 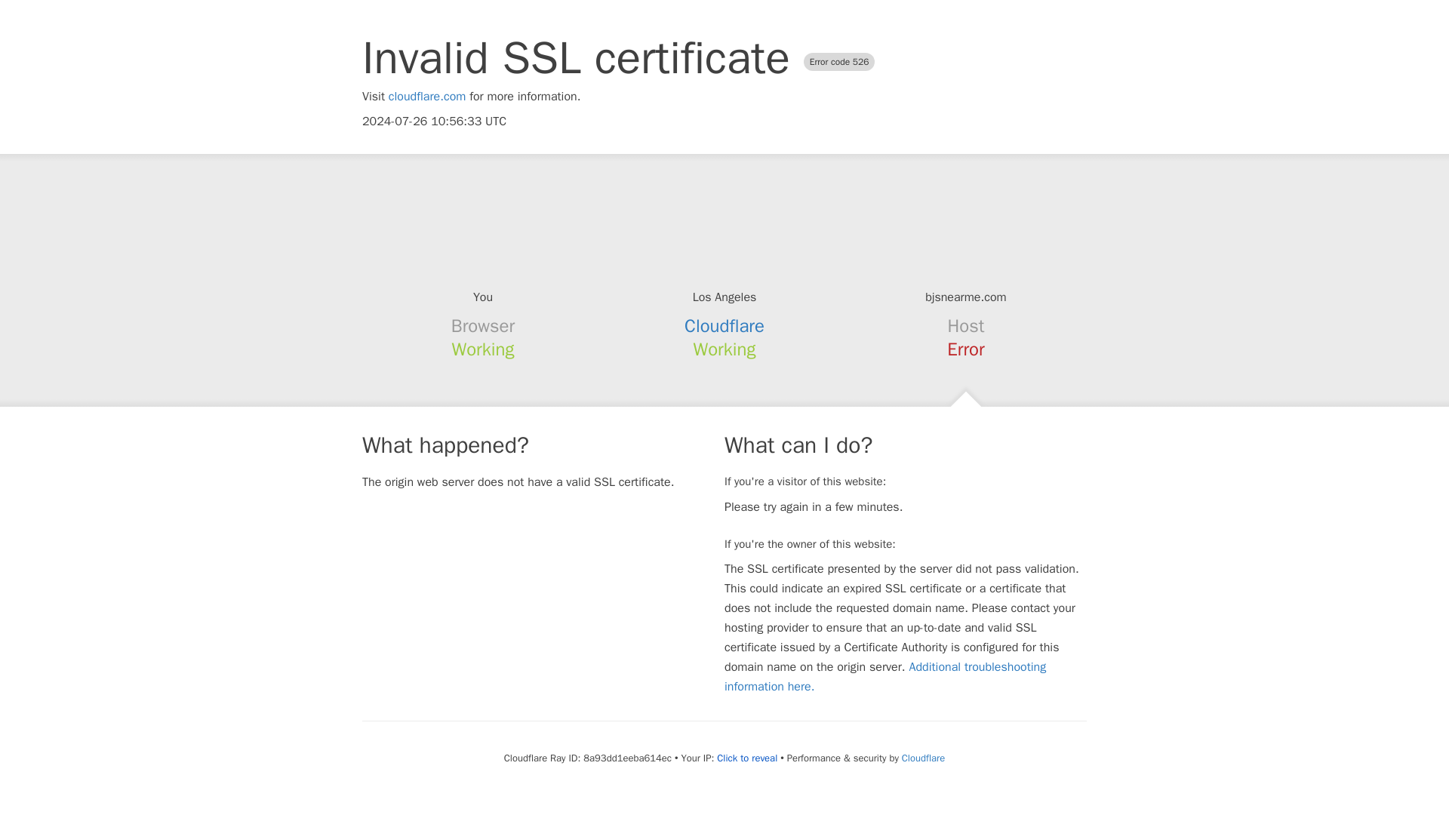 I want to click on Cloudflare, so click(x=724, y=326).